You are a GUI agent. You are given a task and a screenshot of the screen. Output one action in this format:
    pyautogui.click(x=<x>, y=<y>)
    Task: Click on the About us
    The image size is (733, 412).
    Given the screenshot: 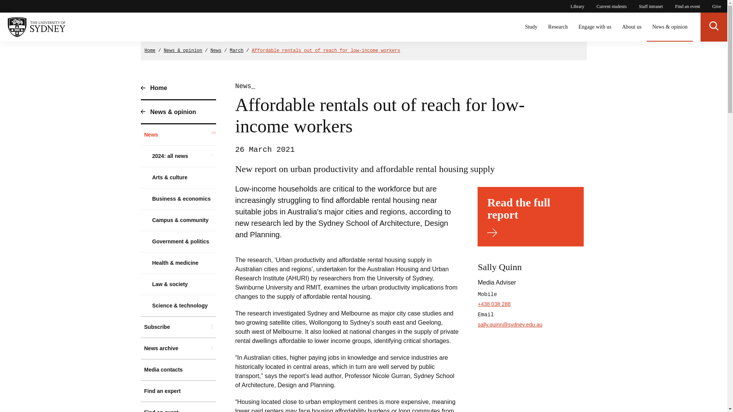 What is the action you would take?
    pyautogui.click(x=631, y=27)
    